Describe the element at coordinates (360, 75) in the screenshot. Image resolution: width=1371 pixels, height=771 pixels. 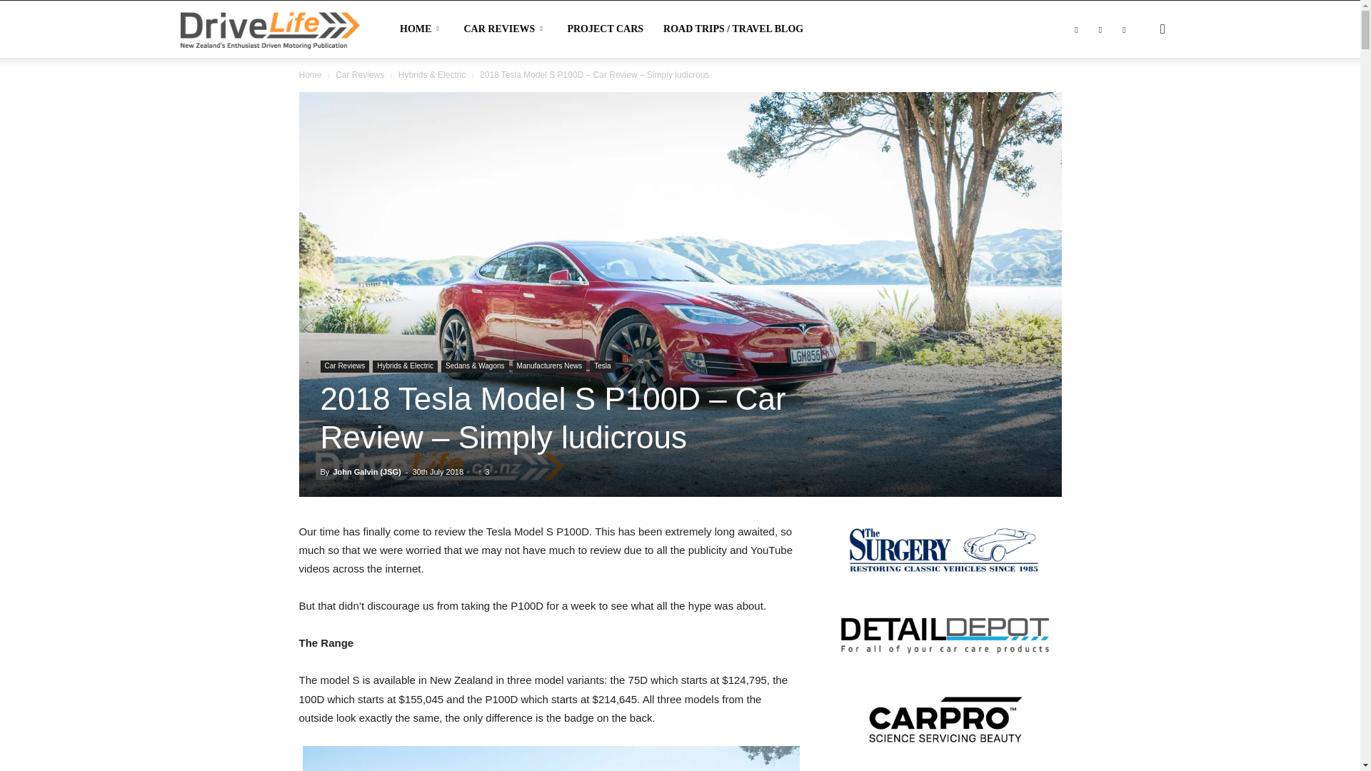
I see `View all posts in Car Reviews` at that location.